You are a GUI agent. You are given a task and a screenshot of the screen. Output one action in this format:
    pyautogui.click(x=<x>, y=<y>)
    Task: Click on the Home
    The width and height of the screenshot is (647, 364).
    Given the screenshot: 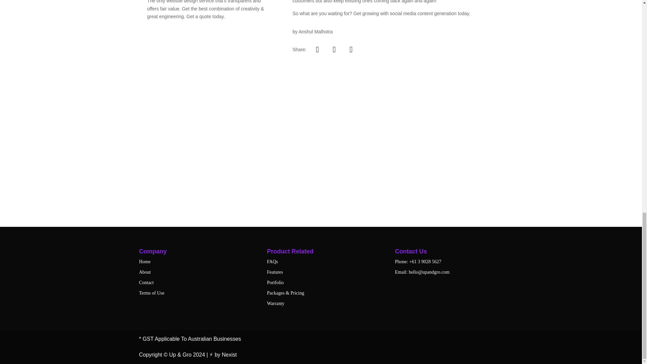 What is the action you would take?
    pyautogui.click(x=144, y=262)
    